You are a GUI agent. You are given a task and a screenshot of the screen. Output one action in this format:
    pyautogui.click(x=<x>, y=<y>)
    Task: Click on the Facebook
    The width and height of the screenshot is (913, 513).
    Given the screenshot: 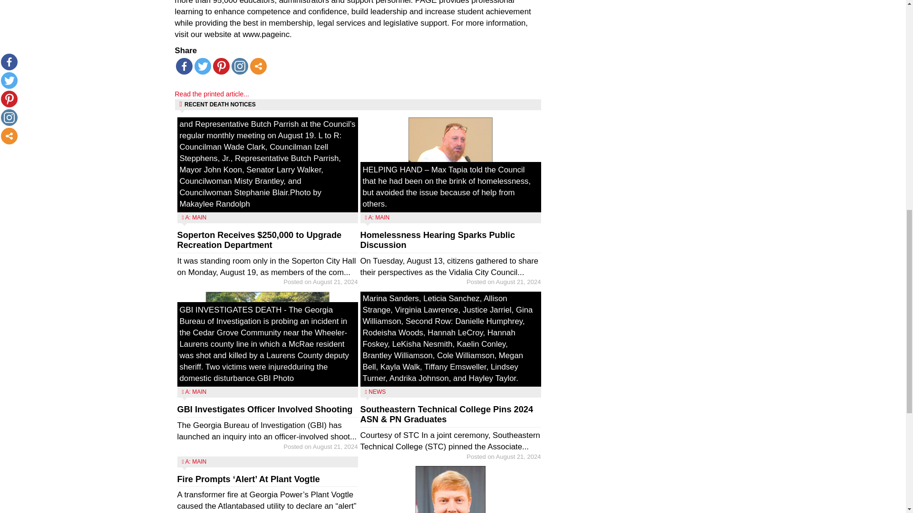 What is the action you would take?
    pyautogui.click(x=185, y=66)
    